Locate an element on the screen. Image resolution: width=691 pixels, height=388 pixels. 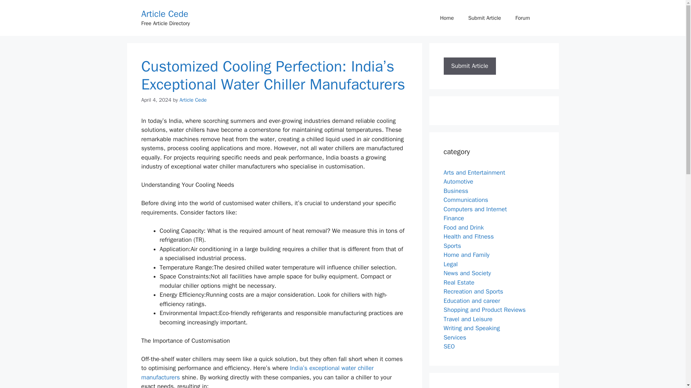
Submit Article is located at coordinates (469, 66).